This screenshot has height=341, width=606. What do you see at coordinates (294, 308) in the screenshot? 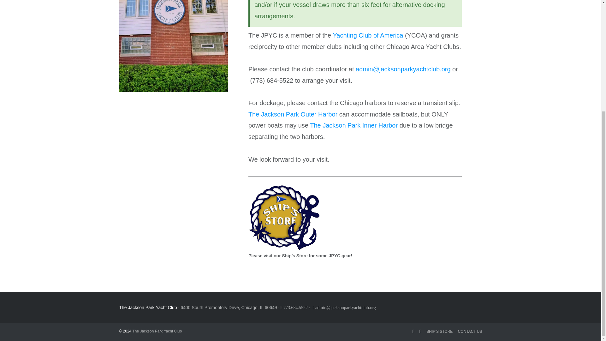
I see ` 773.684.5522` at bounding box center [294, 308].